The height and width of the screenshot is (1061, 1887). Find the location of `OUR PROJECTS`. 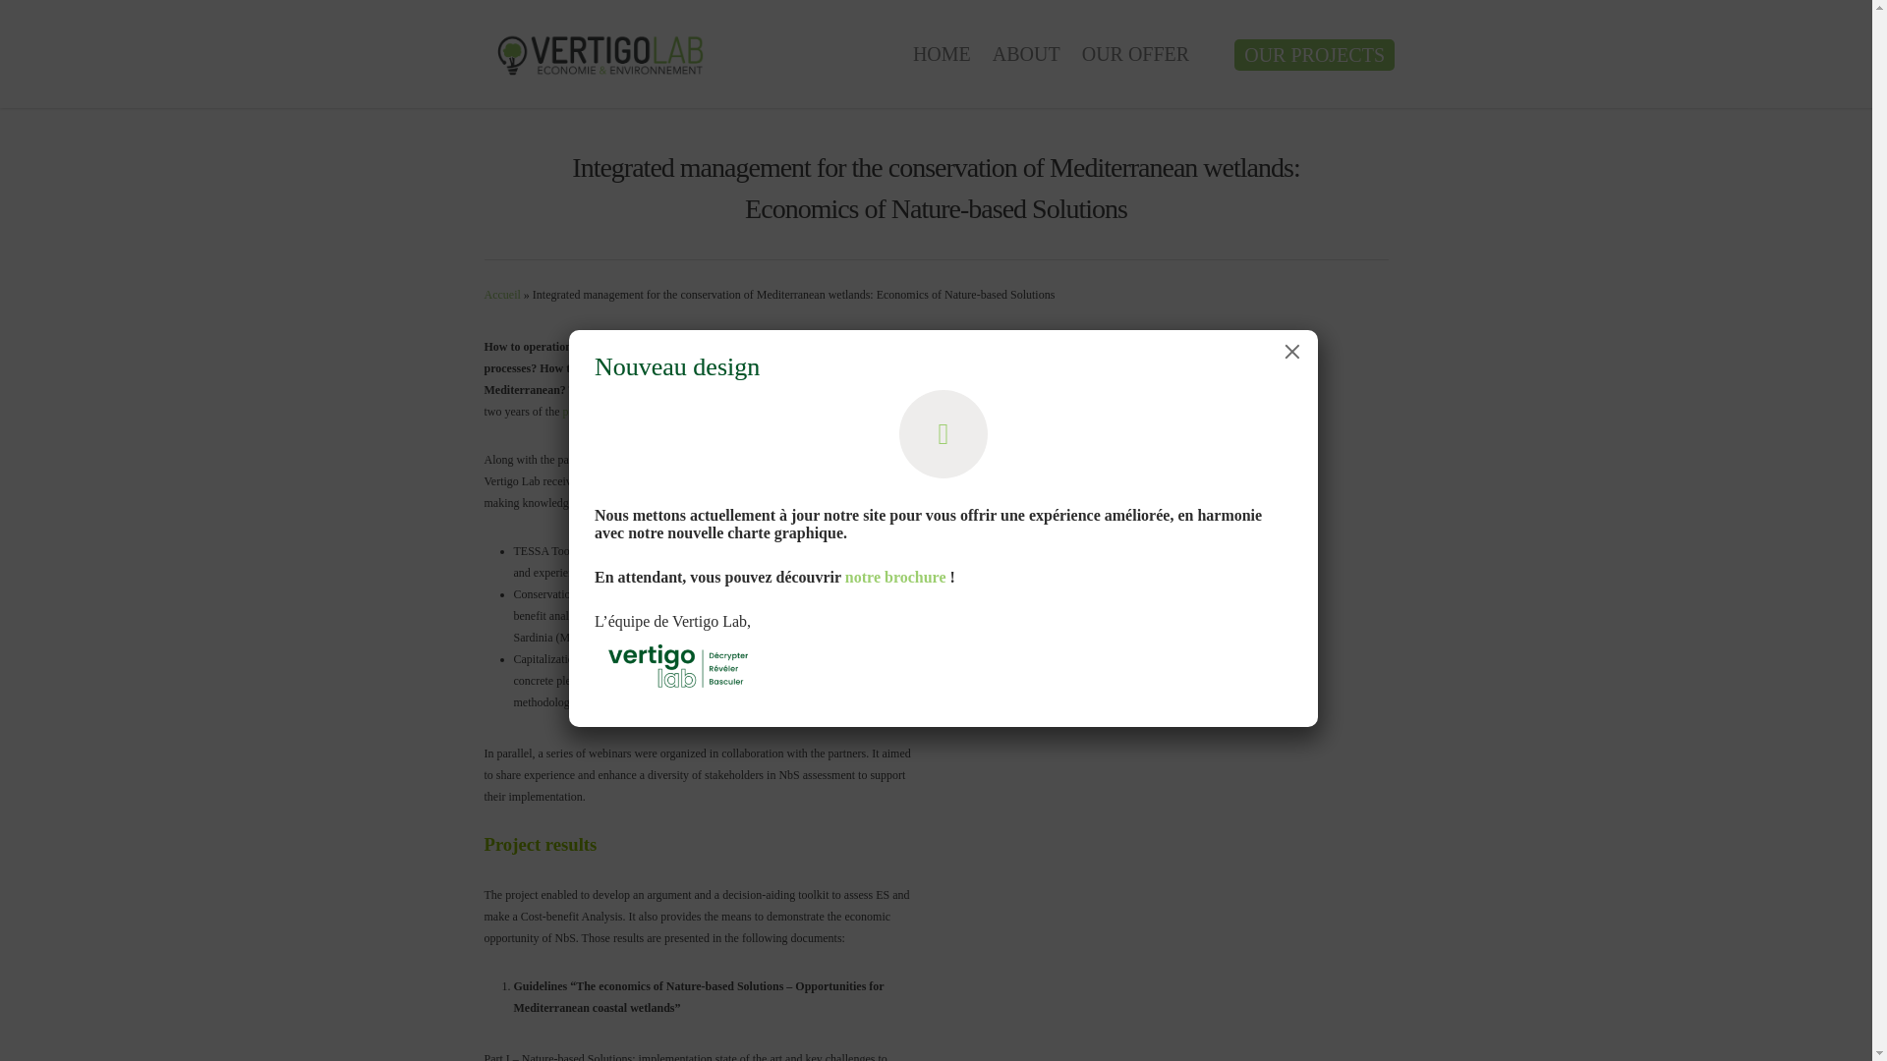

OUR PROJECTS is located at coordinates (1313, 55).